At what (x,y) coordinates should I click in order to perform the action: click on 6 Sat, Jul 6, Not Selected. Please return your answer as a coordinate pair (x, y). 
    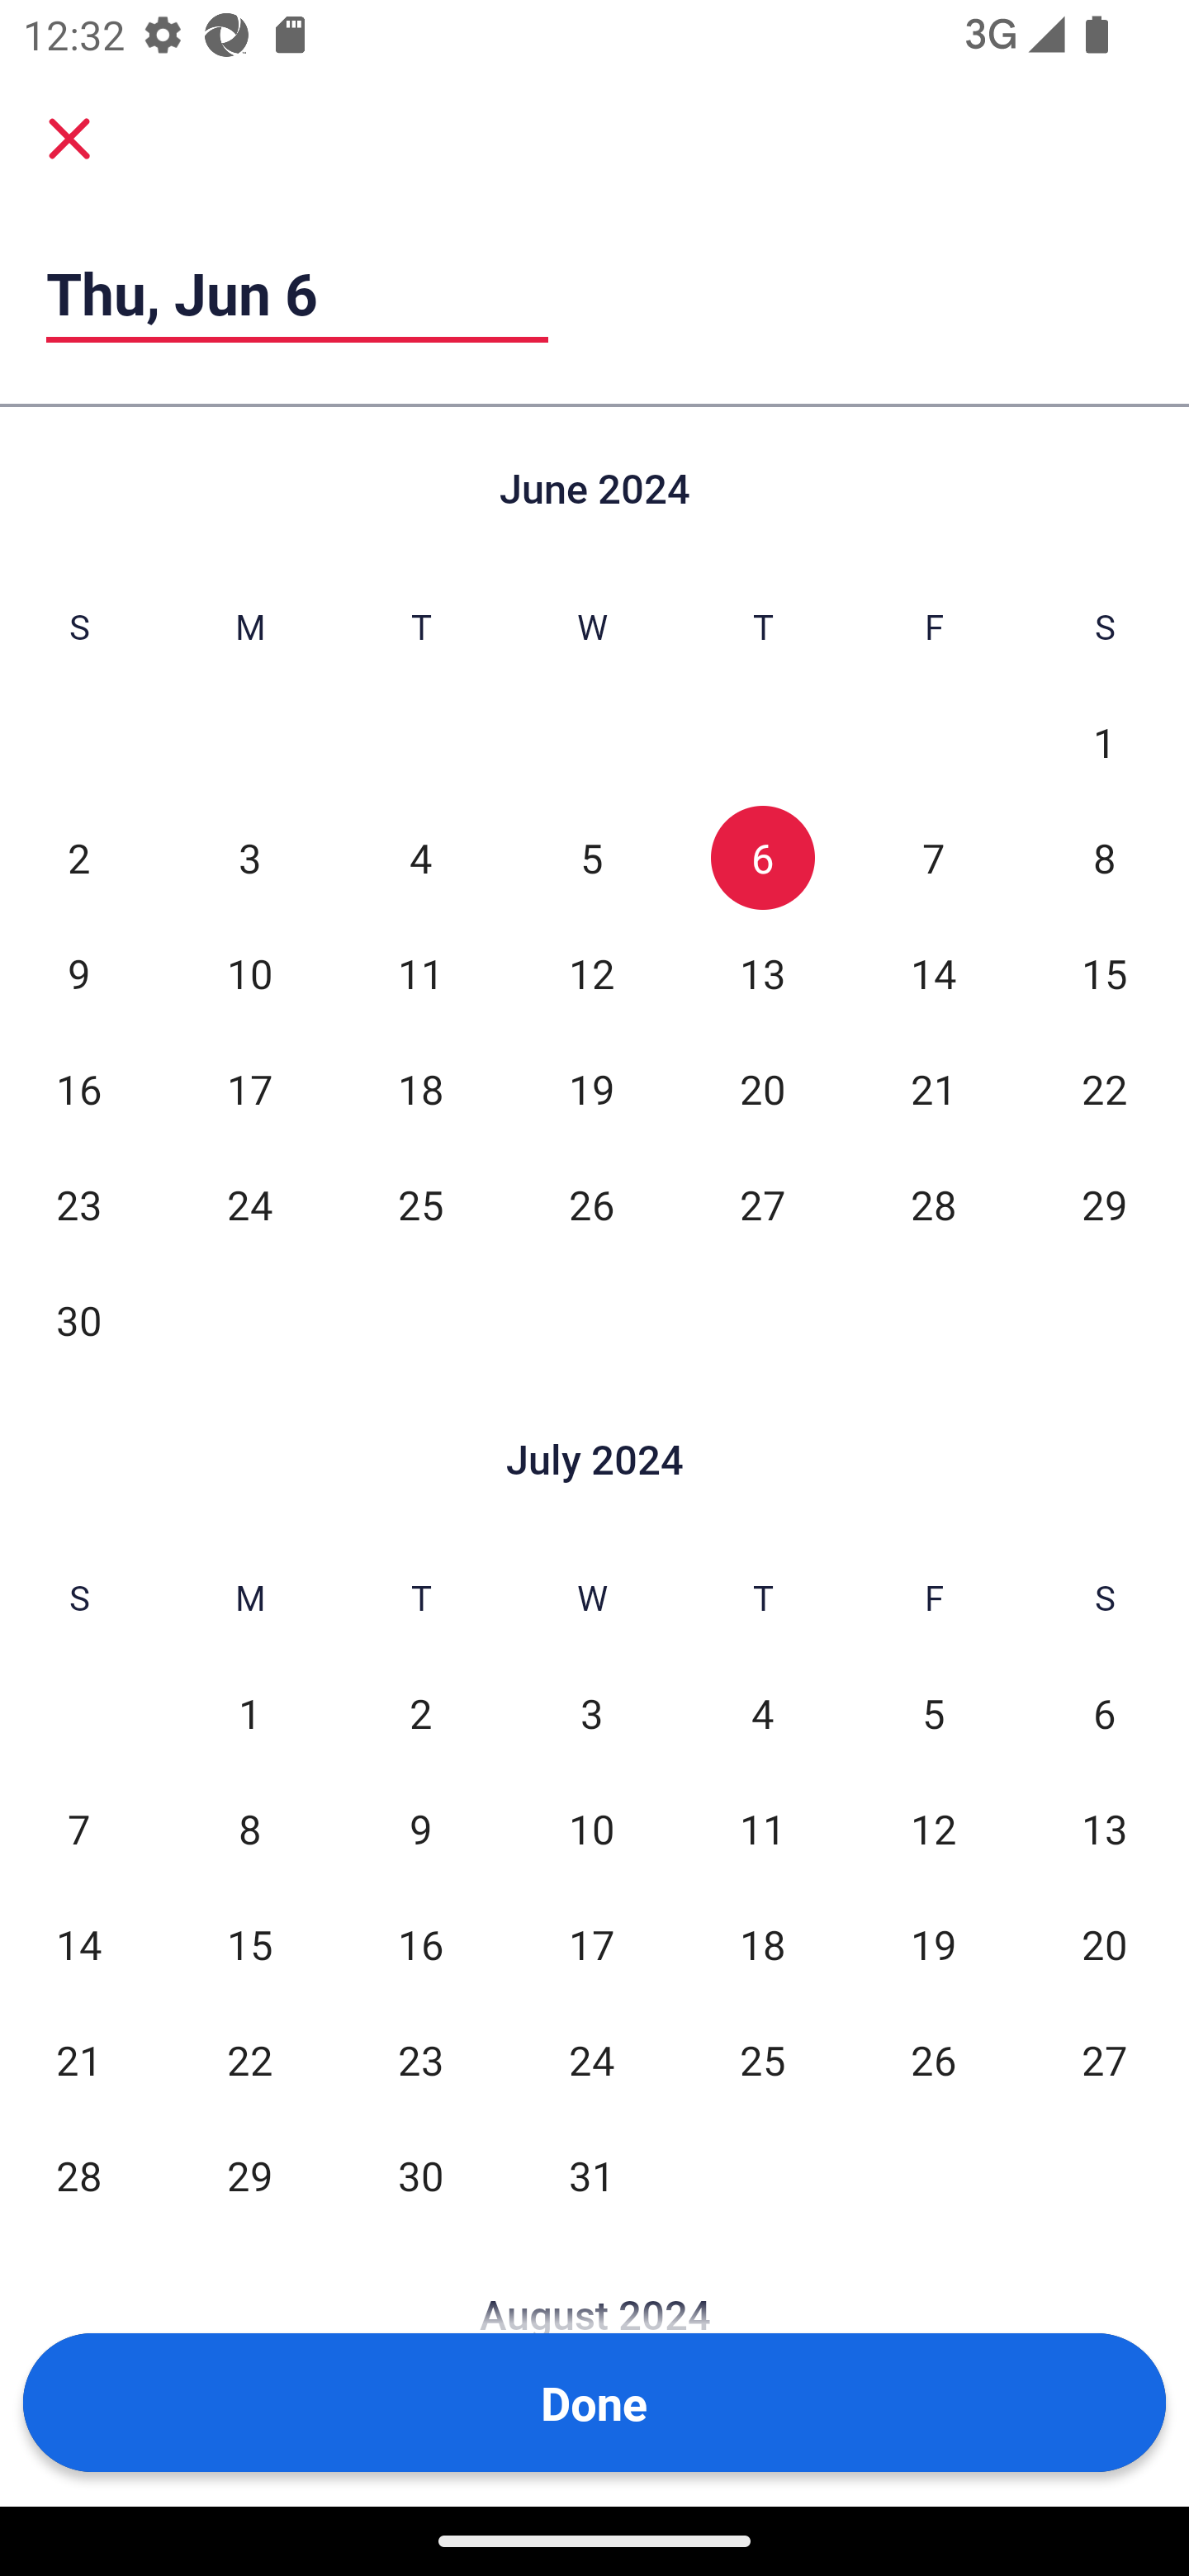
    Looking at the image, I should click on (1105, 1714).